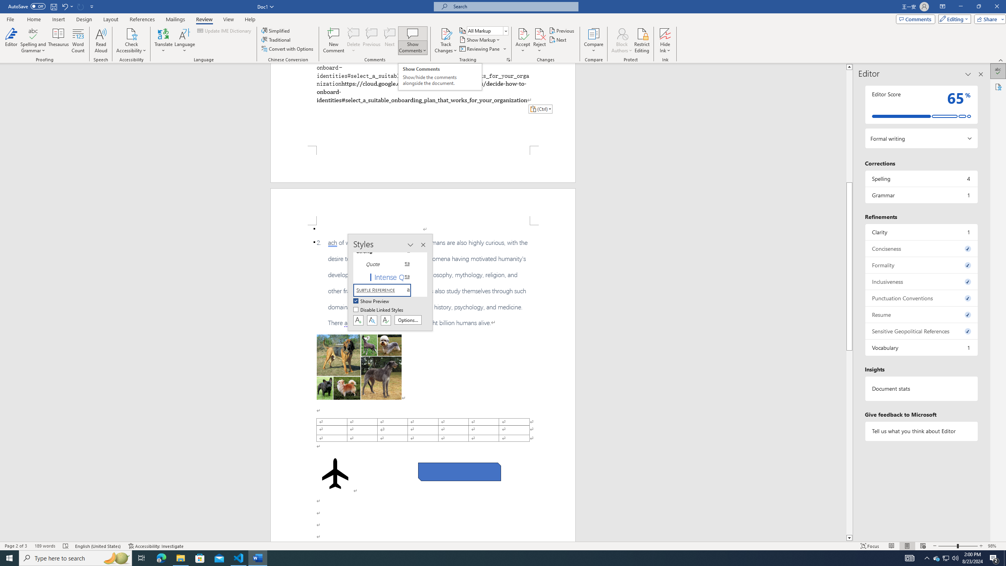 The width and height of the screenshot is (1006, 566). What do you see at coordinates (408, 320) in the screenshot?
I see `Options...` at bounding box center [408, 320].